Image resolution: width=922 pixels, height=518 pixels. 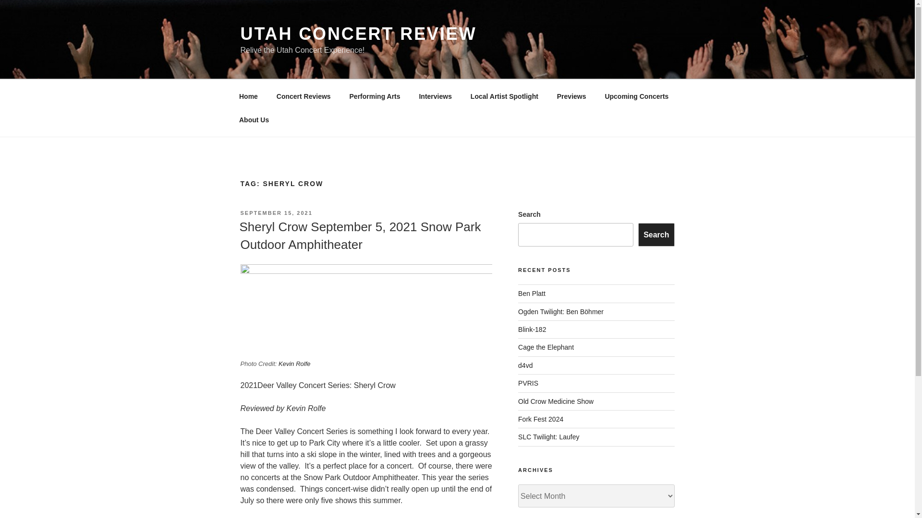 What do you see at coordinates (359, 235) in the screenshot?
I see `Sheryl Crow September 5, 2021 Snow Park Outdoor Amphitheater` at bounding box center [359, 235].